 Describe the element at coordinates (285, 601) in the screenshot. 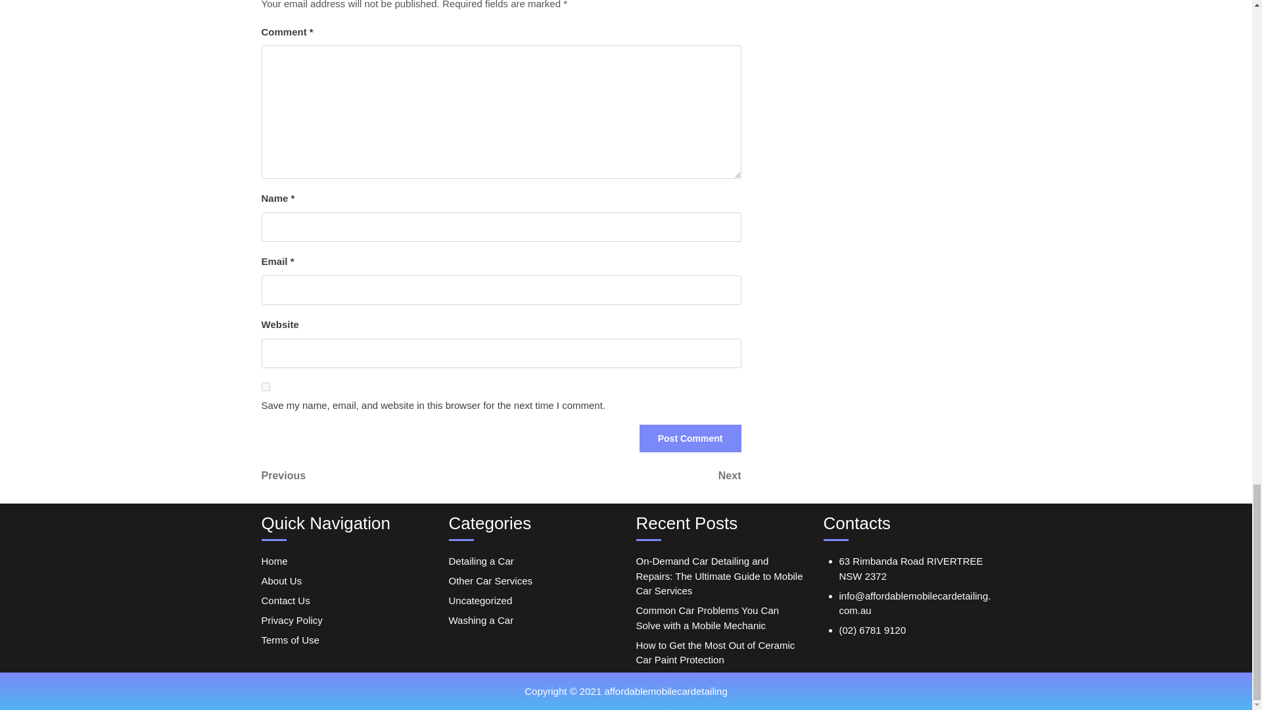

I see `Contact Us` at that location.